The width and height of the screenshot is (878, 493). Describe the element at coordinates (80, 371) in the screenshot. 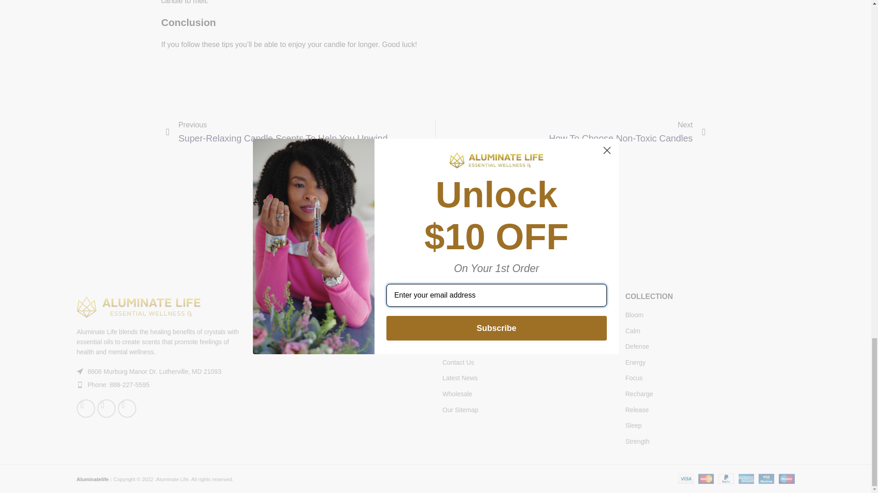

I see `wd-cursor-dark` at that location.